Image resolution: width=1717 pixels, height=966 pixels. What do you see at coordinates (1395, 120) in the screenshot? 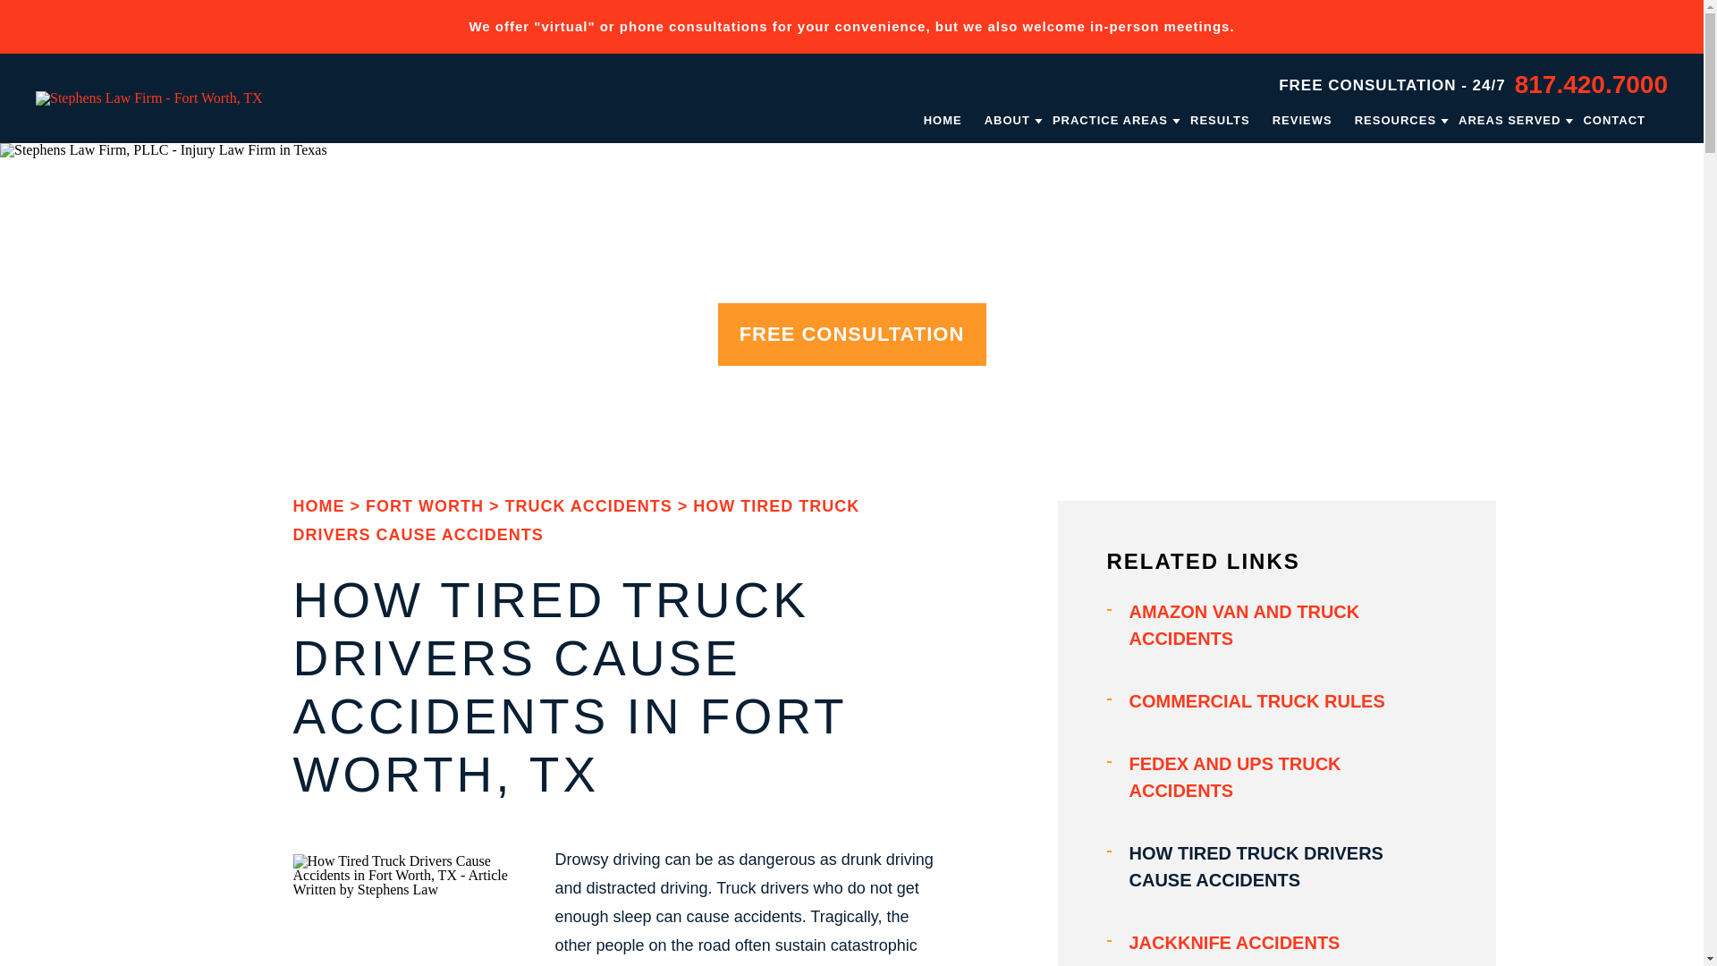
I see `RESOURCES` at bounding box center [1395, 120].